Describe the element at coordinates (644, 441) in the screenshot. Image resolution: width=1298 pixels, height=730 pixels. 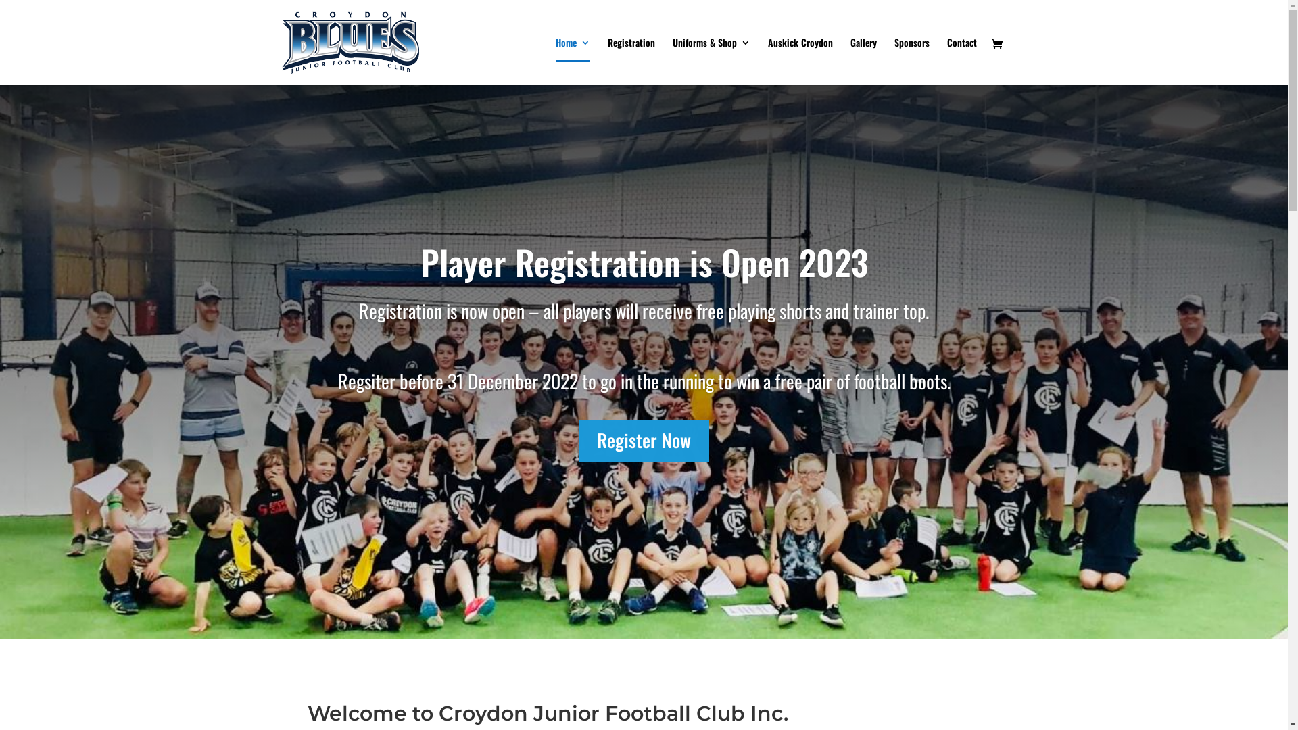
I see `Register Now` at that location.